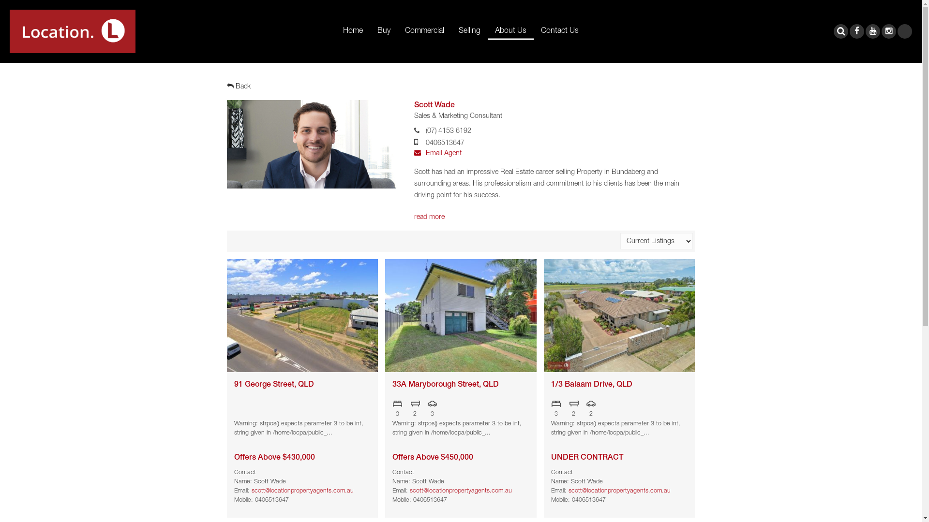 This screenshot has width=929, height=522. What do you see at coordinates (302, 315) in the screenshot?
I see `1,336m2 in PRIME CBD LOCATION!!` at bounding box center [302, 315].